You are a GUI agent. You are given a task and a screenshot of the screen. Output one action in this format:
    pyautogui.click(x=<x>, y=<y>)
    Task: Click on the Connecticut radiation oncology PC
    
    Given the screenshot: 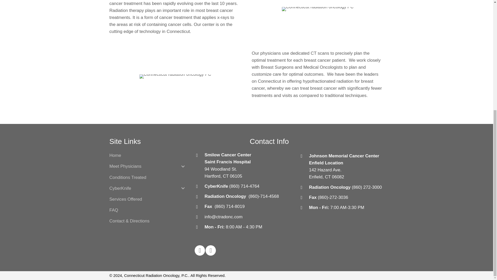 What is the action you would take?
    pyautogui.click(x=317, y=9)
    